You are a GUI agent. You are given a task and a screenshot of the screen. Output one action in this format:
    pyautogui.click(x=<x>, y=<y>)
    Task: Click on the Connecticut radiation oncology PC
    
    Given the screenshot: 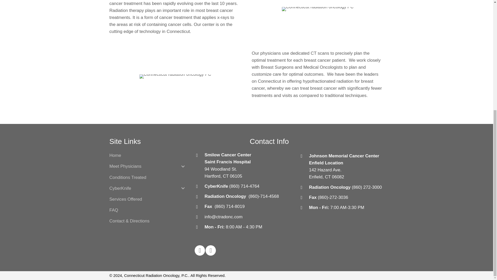 What is the action you would take?
    pyautogui.click(x=317, y=9)
    